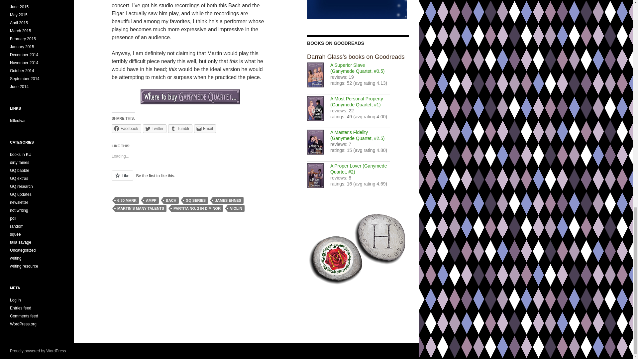  Describe the element at coordinates (180, 128) in the screenshot. I see `Click to share on Tumblr` at that location.